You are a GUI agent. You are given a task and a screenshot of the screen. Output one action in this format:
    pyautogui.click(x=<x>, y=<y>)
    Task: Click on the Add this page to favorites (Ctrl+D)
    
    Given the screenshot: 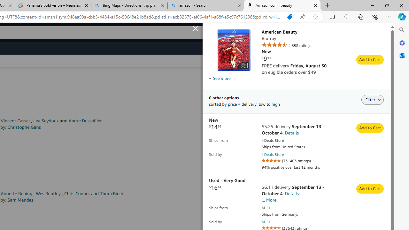 What is the action you would take?
    pyautogui.click(x=315, y=17)
    